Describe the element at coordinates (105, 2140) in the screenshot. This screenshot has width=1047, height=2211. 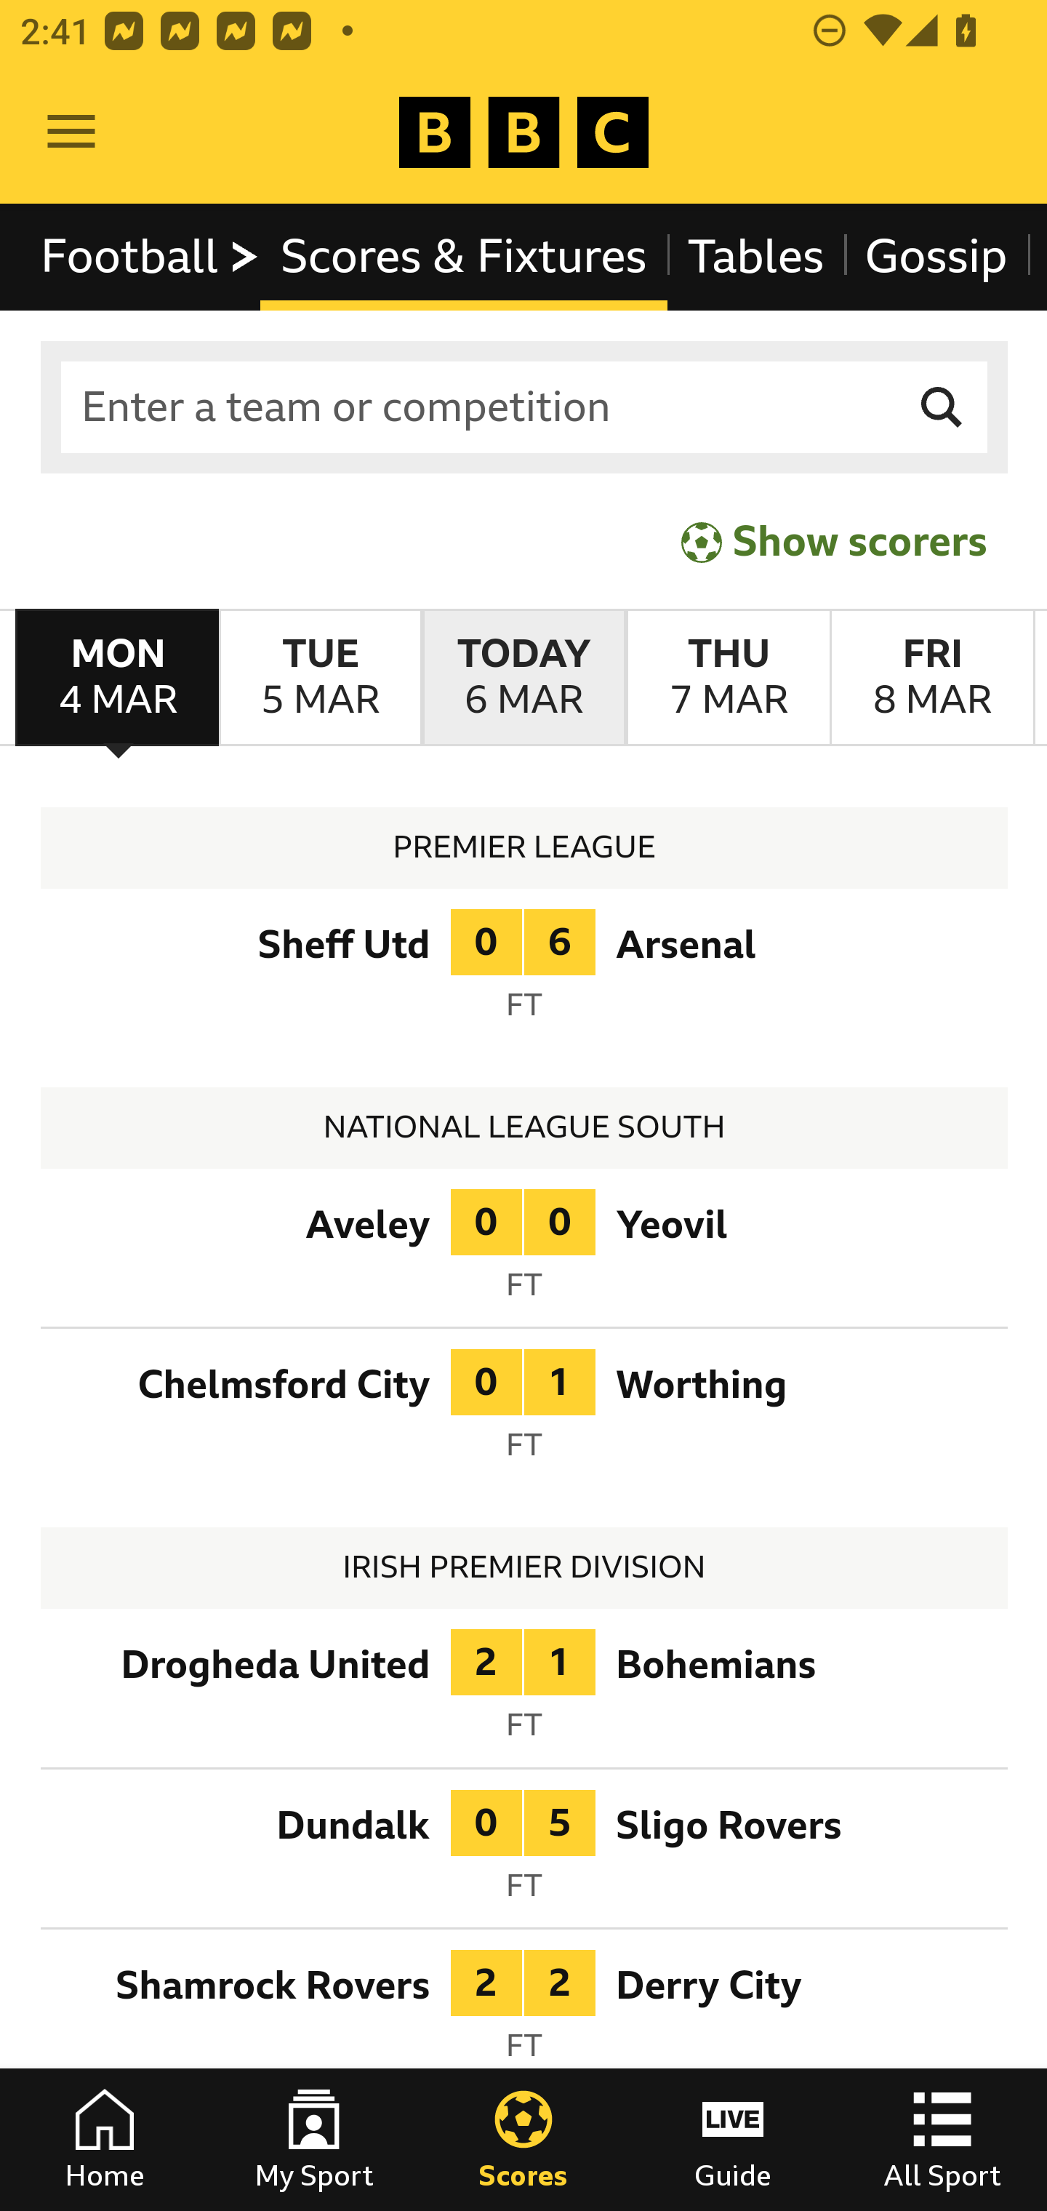
I see `Home` at that location.